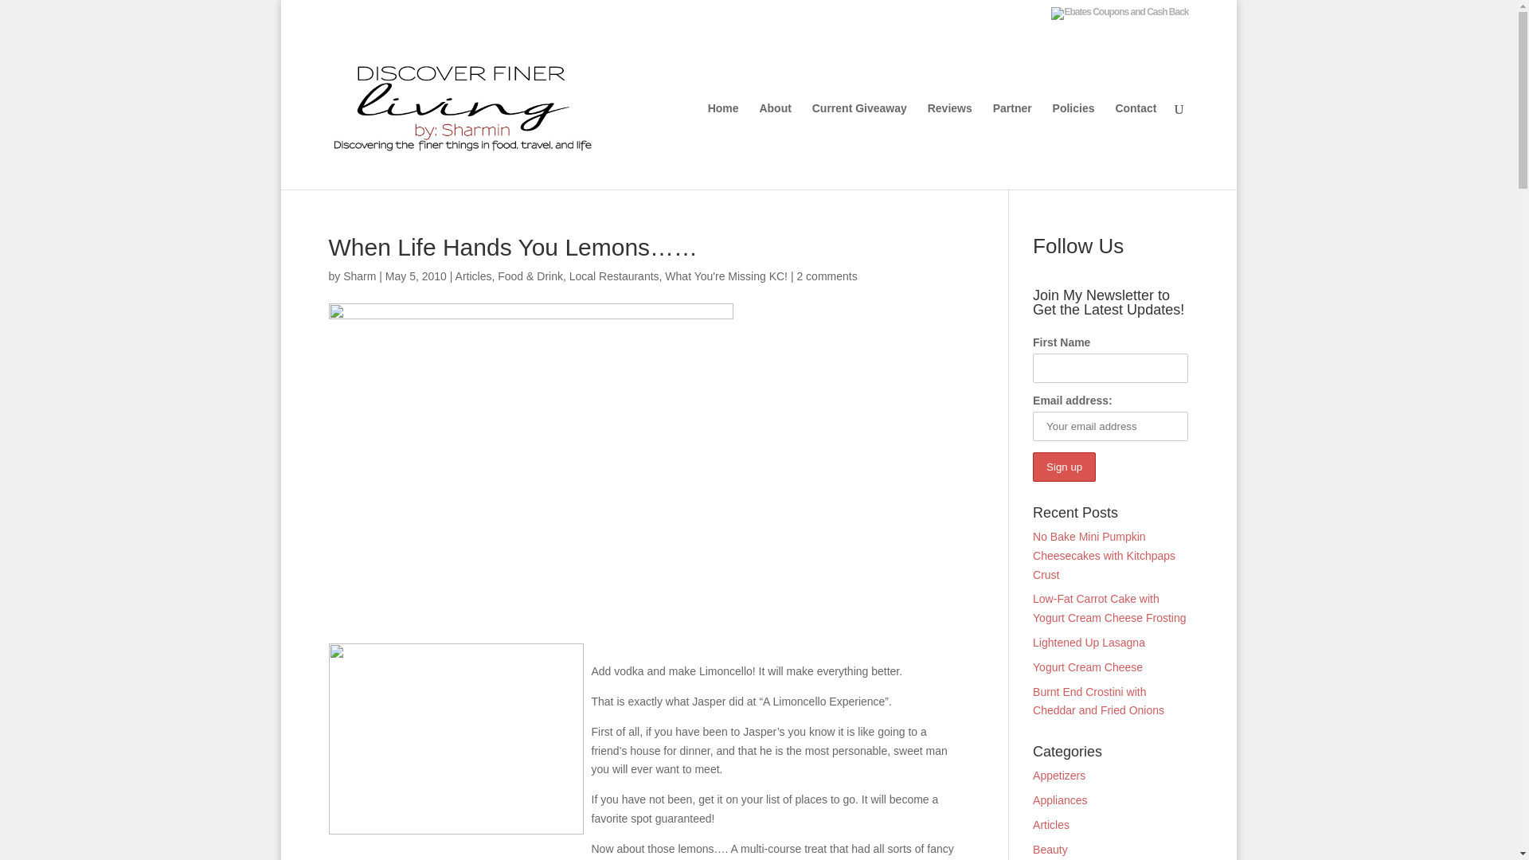  Describe the element at coordinates (1120, 13) in the screenshot. I see `Ebates Coupons and Cash Back` at that location.